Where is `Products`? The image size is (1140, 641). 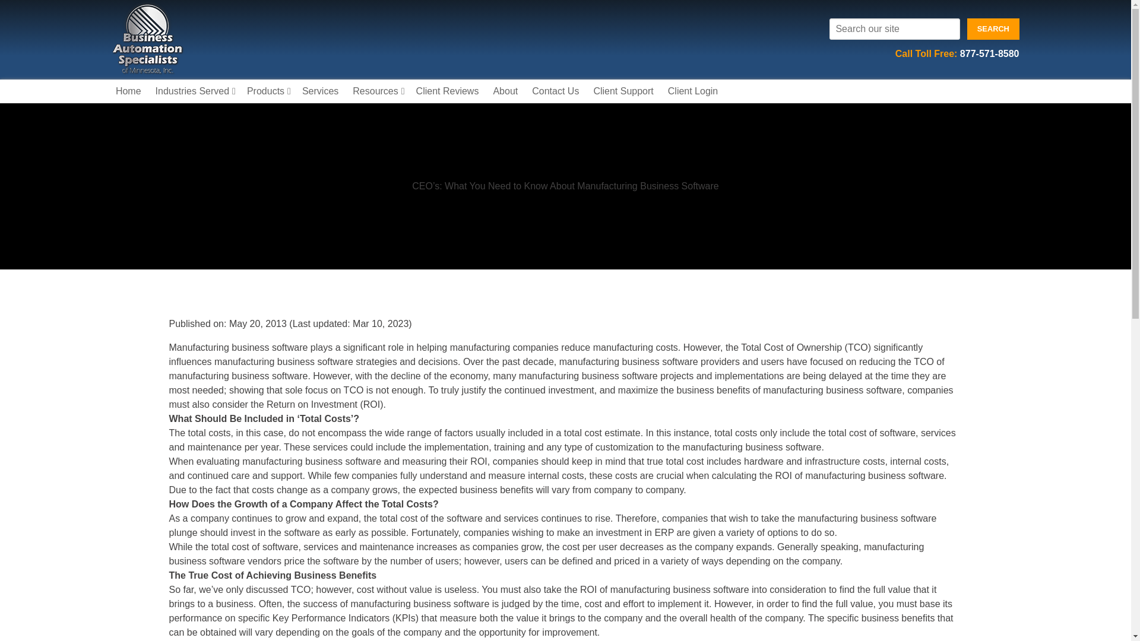
Products is located at coordinates (267, 91).